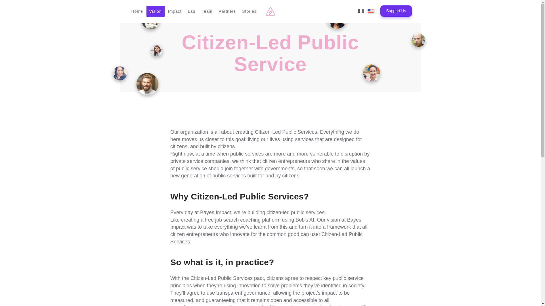 Image resolution: width=545 pixels, height=306 pixels. Describe the element at coordinates (227, 11) in the screenshot. I see `Partners` at that location.